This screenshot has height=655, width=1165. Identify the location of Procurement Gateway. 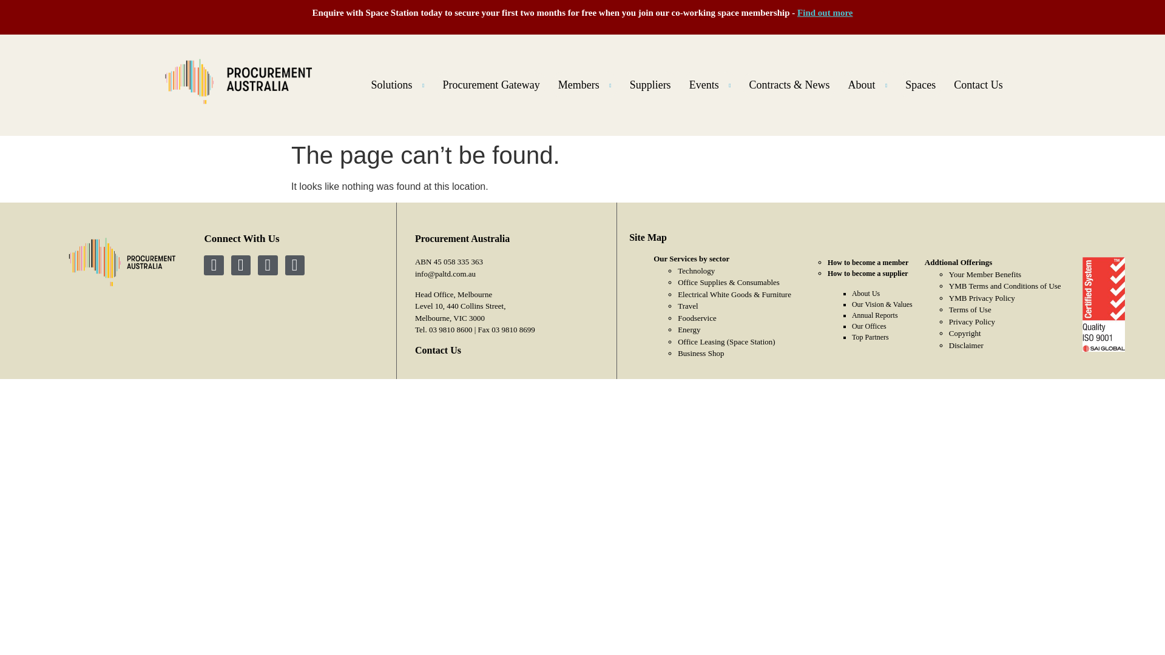
(490, 85).